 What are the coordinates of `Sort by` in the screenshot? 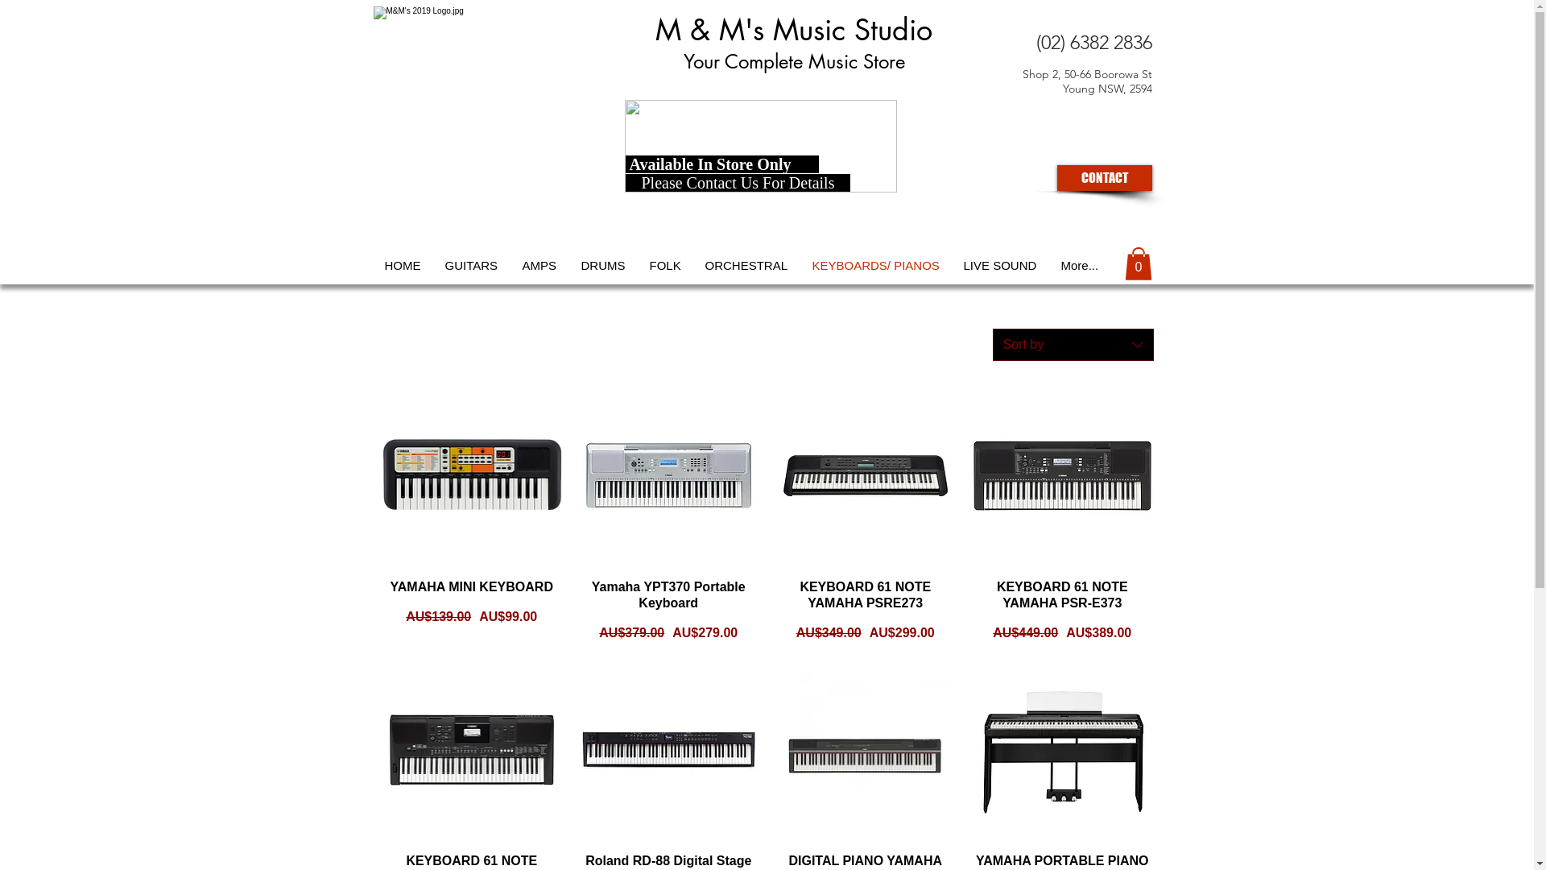 It's located at (1073, 345).